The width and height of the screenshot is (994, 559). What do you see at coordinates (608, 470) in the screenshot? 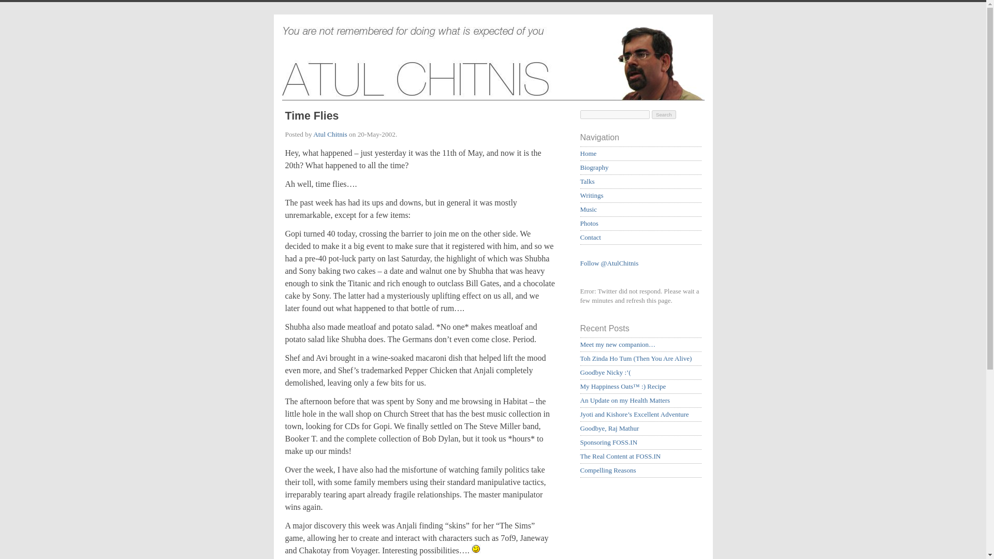
I see `Compelling Reasons` at bounding box center [608, 470].